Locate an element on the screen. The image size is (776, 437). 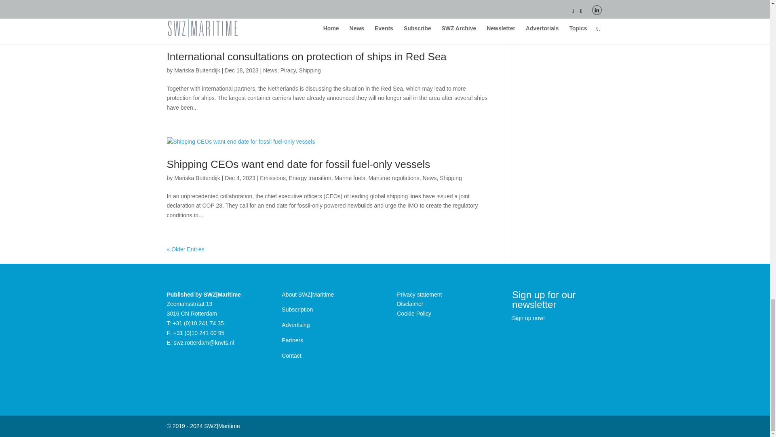
Shipping is located at coordinates (310, 70).